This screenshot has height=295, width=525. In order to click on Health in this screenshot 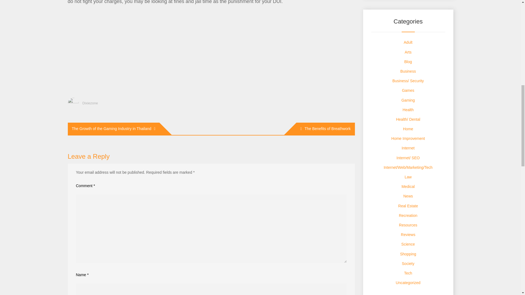, I will do `click(408, 110)`.